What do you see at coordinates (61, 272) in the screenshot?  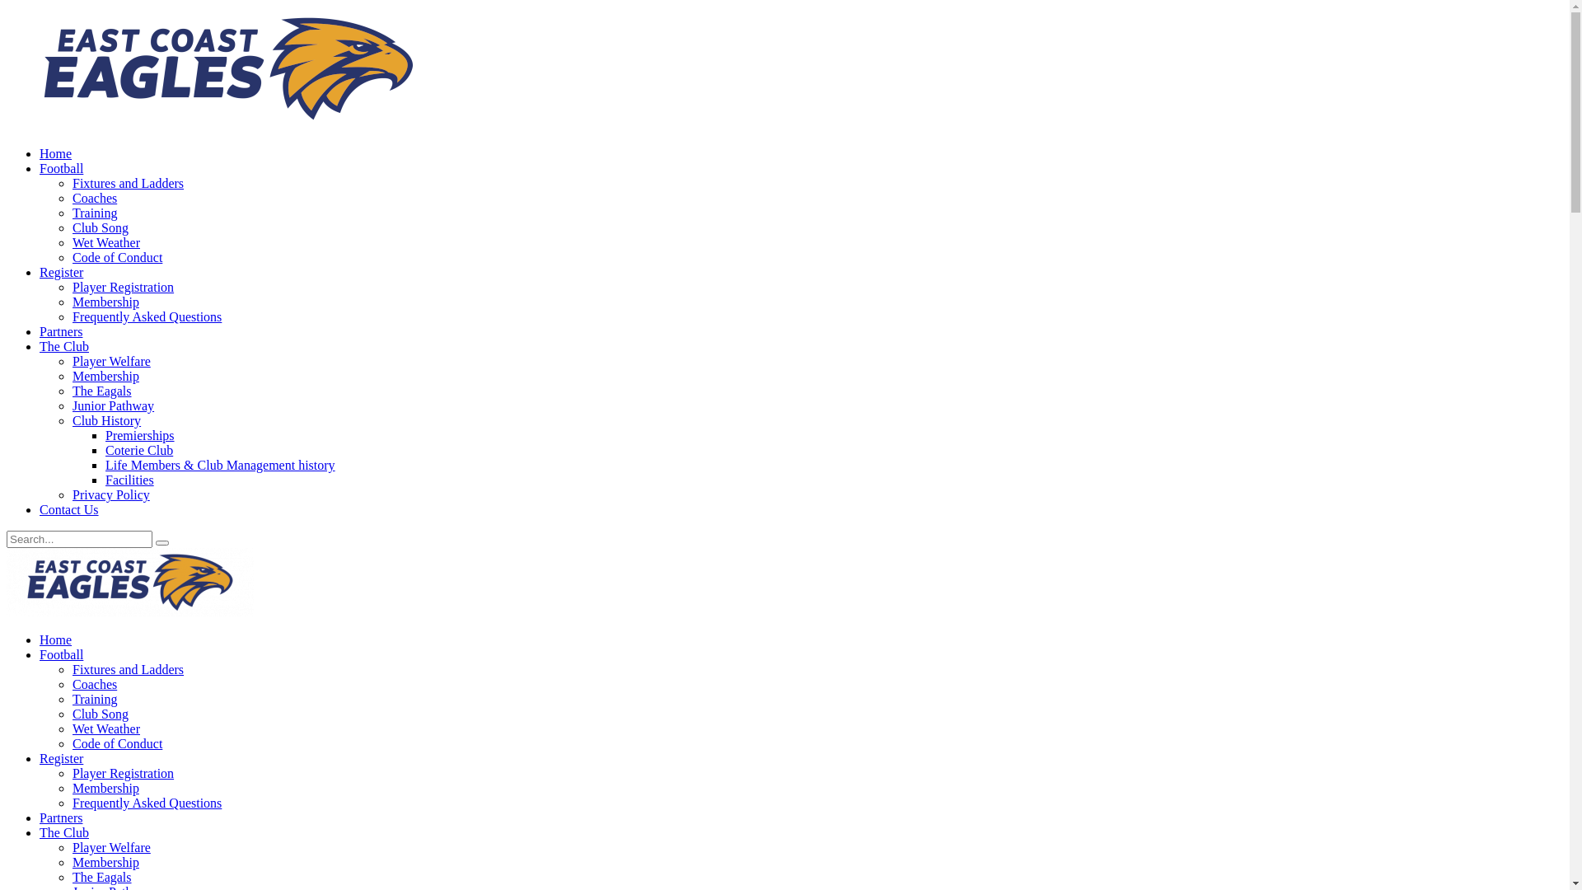 I see `Register` at bounding box center [61, 272].